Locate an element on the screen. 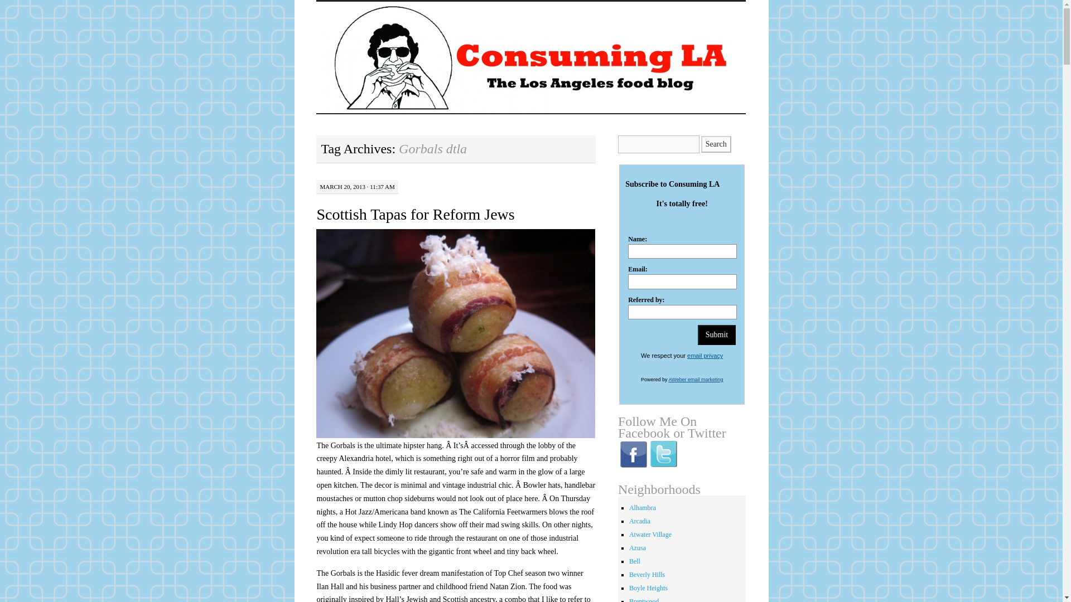  Skip to content is located at coordinates (325, 35).